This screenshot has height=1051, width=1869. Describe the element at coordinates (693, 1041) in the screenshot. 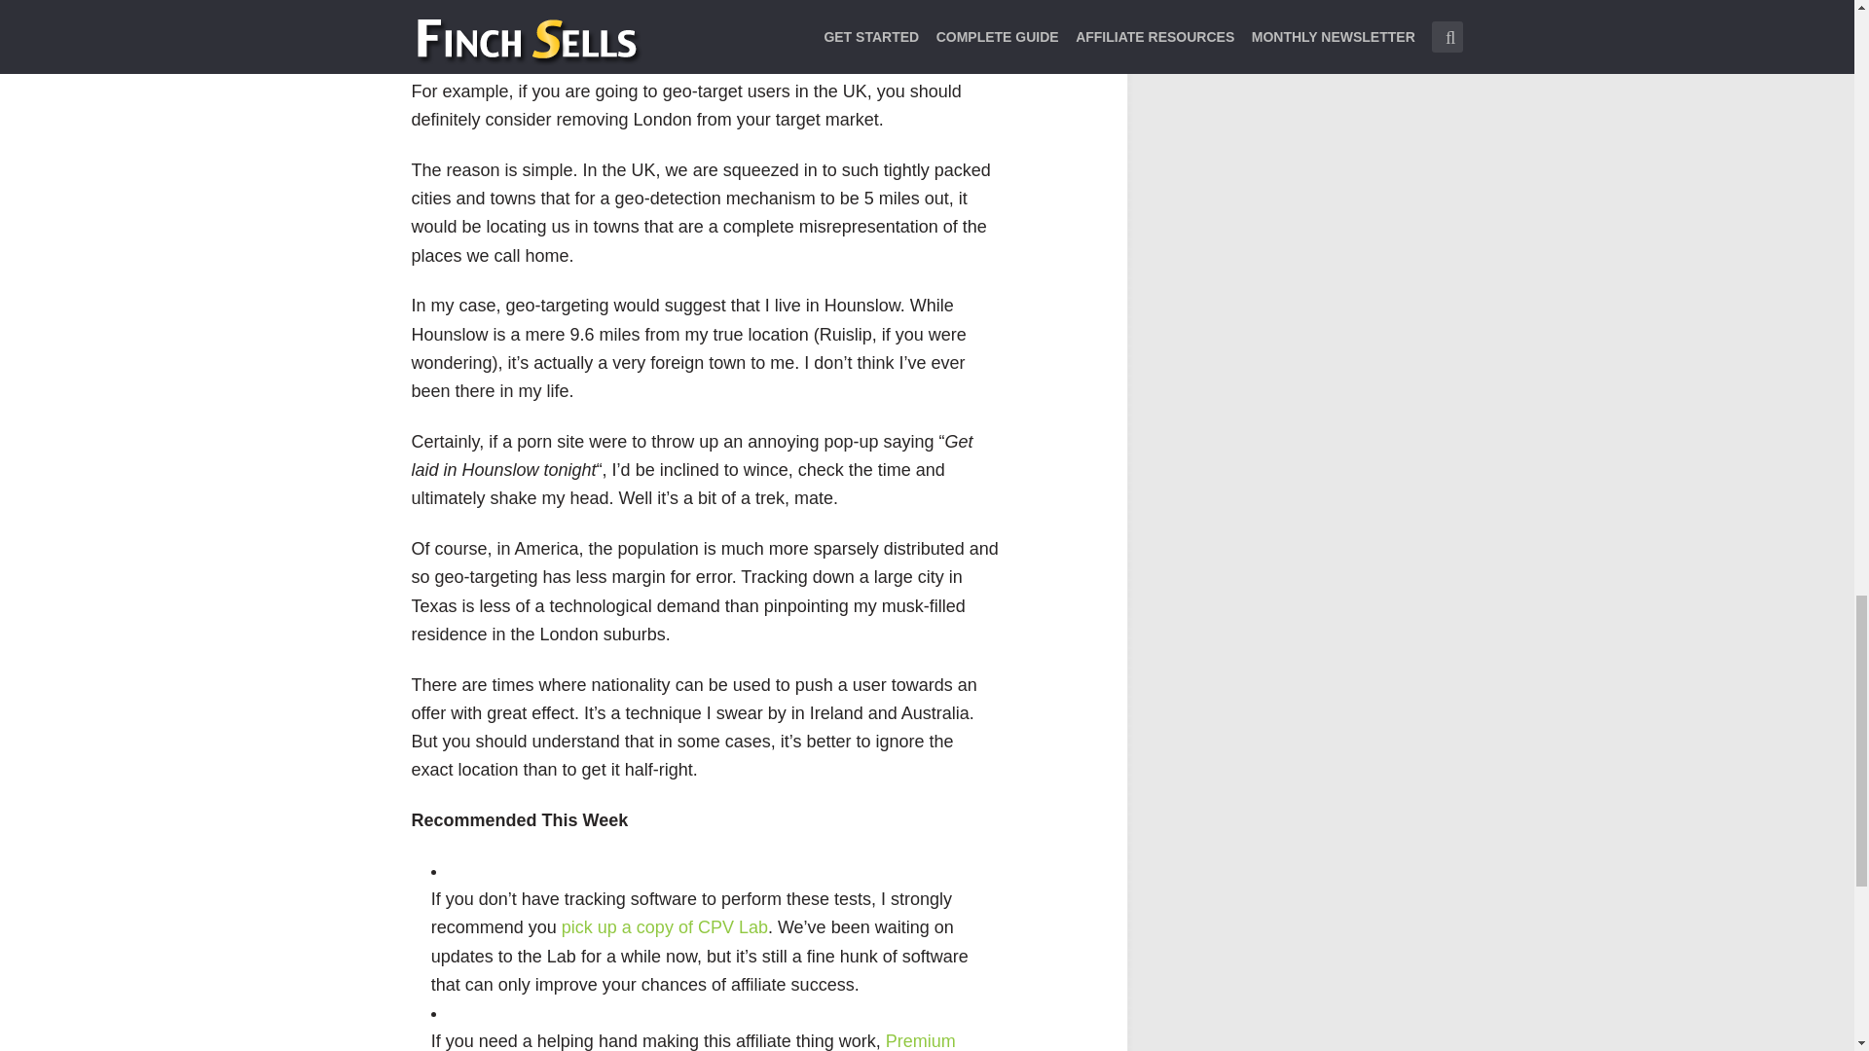

I see `Premium Posts Volume 2` at that location.